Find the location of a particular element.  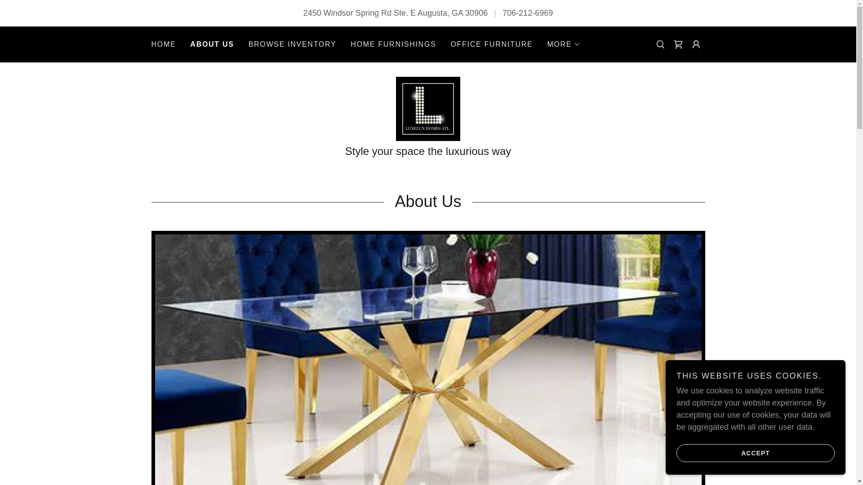

OFFICE FURNITURE is located at coordinates (491, 44).